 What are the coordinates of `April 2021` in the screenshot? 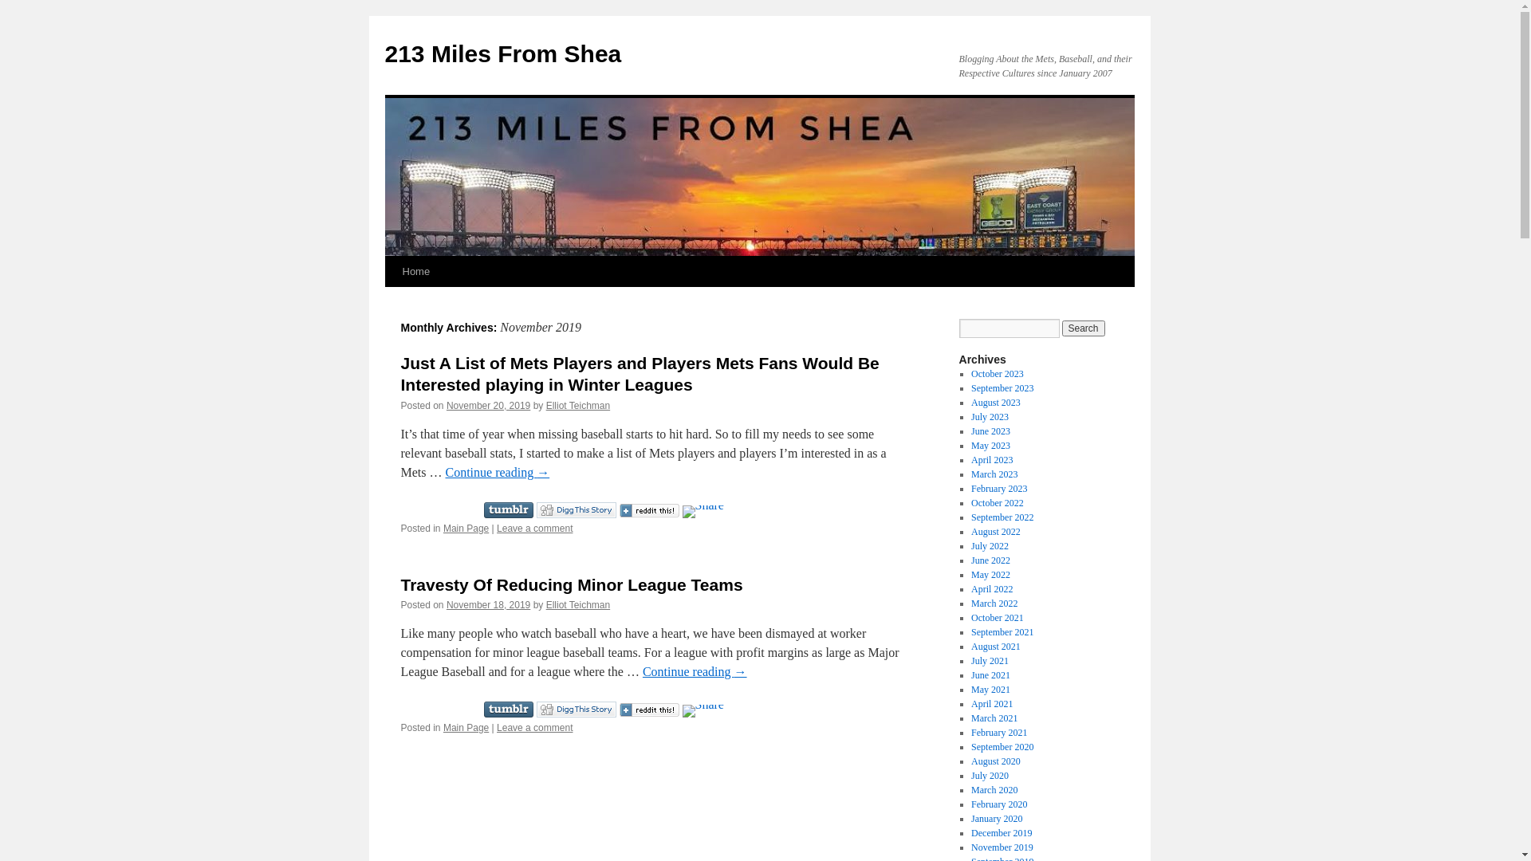 It's located at (992, 704).